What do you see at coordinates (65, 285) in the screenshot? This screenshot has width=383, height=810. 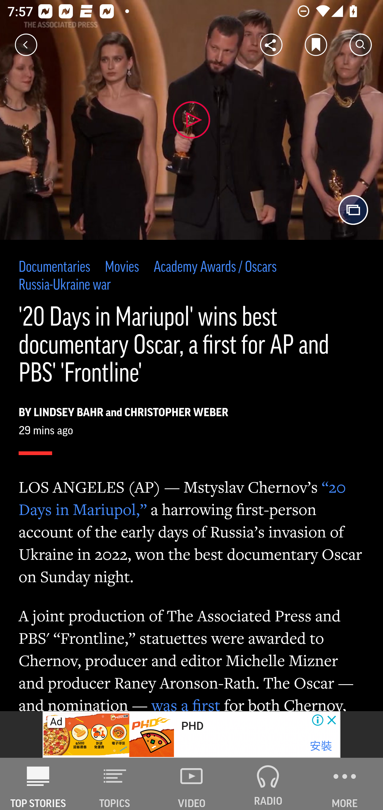 I see `Russia-Ukraine war` at bounding box center [65, 285].